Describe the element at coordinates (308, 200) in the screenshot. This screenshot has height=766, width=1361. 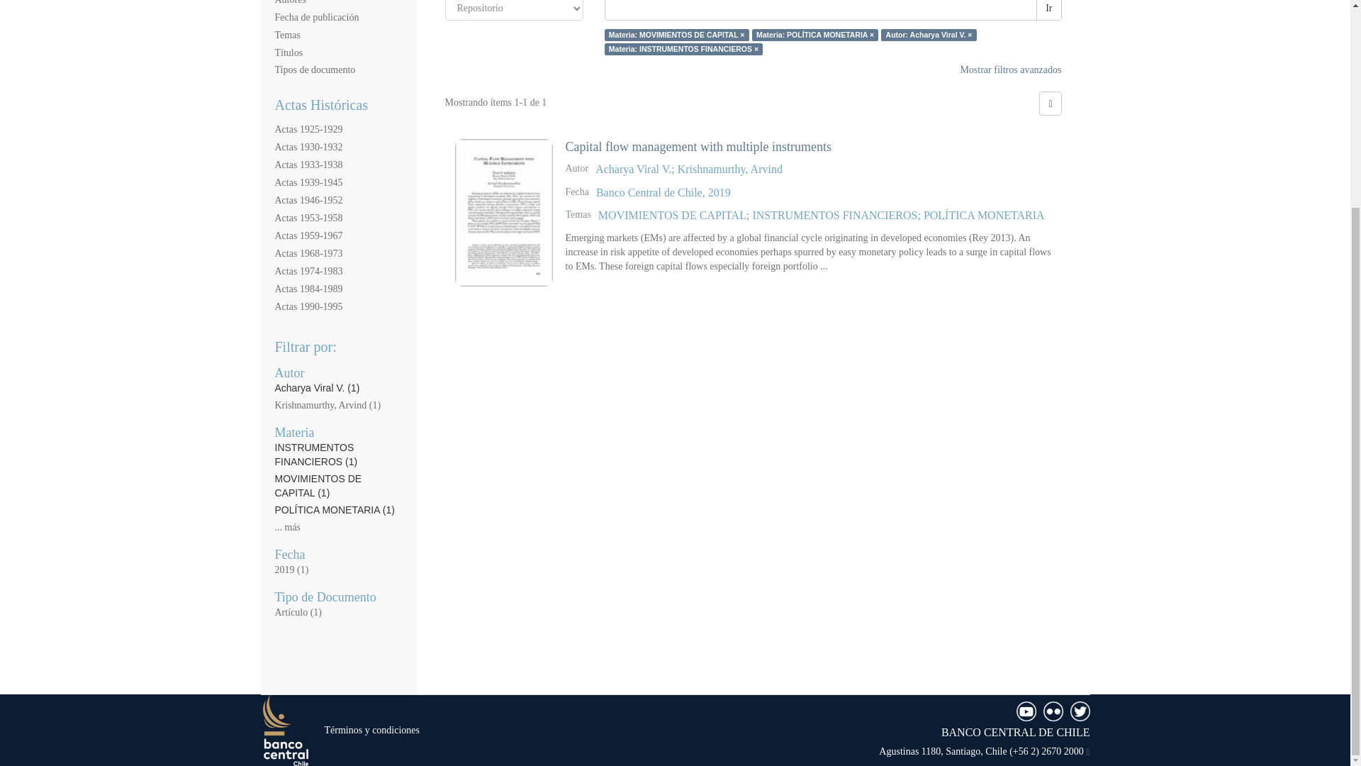
I see `Actas 1946-1952` at that location.